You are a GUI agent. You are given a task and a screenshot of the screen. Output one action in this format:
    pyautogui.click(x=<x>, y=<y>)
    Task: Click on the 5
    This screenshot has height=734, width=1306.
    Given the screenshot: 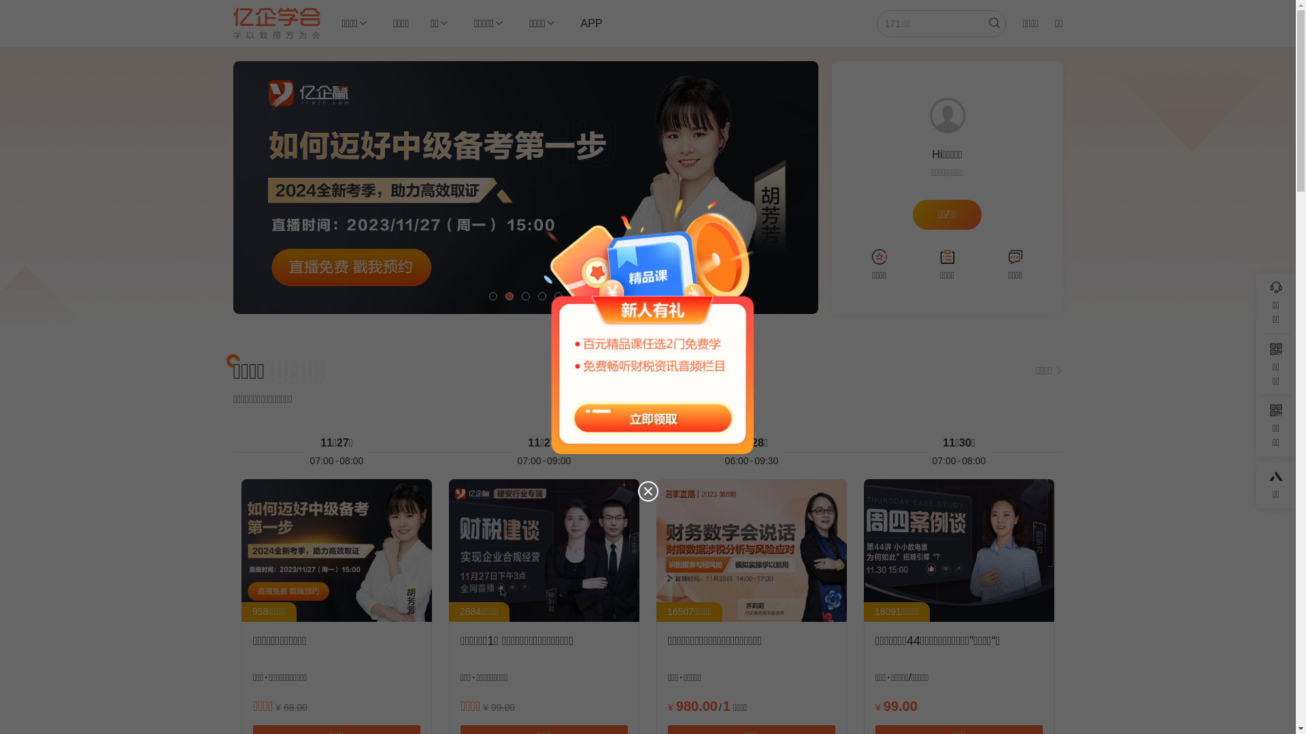 What is the action you would take?
    pyautogui.click(x=558, y=296)
    